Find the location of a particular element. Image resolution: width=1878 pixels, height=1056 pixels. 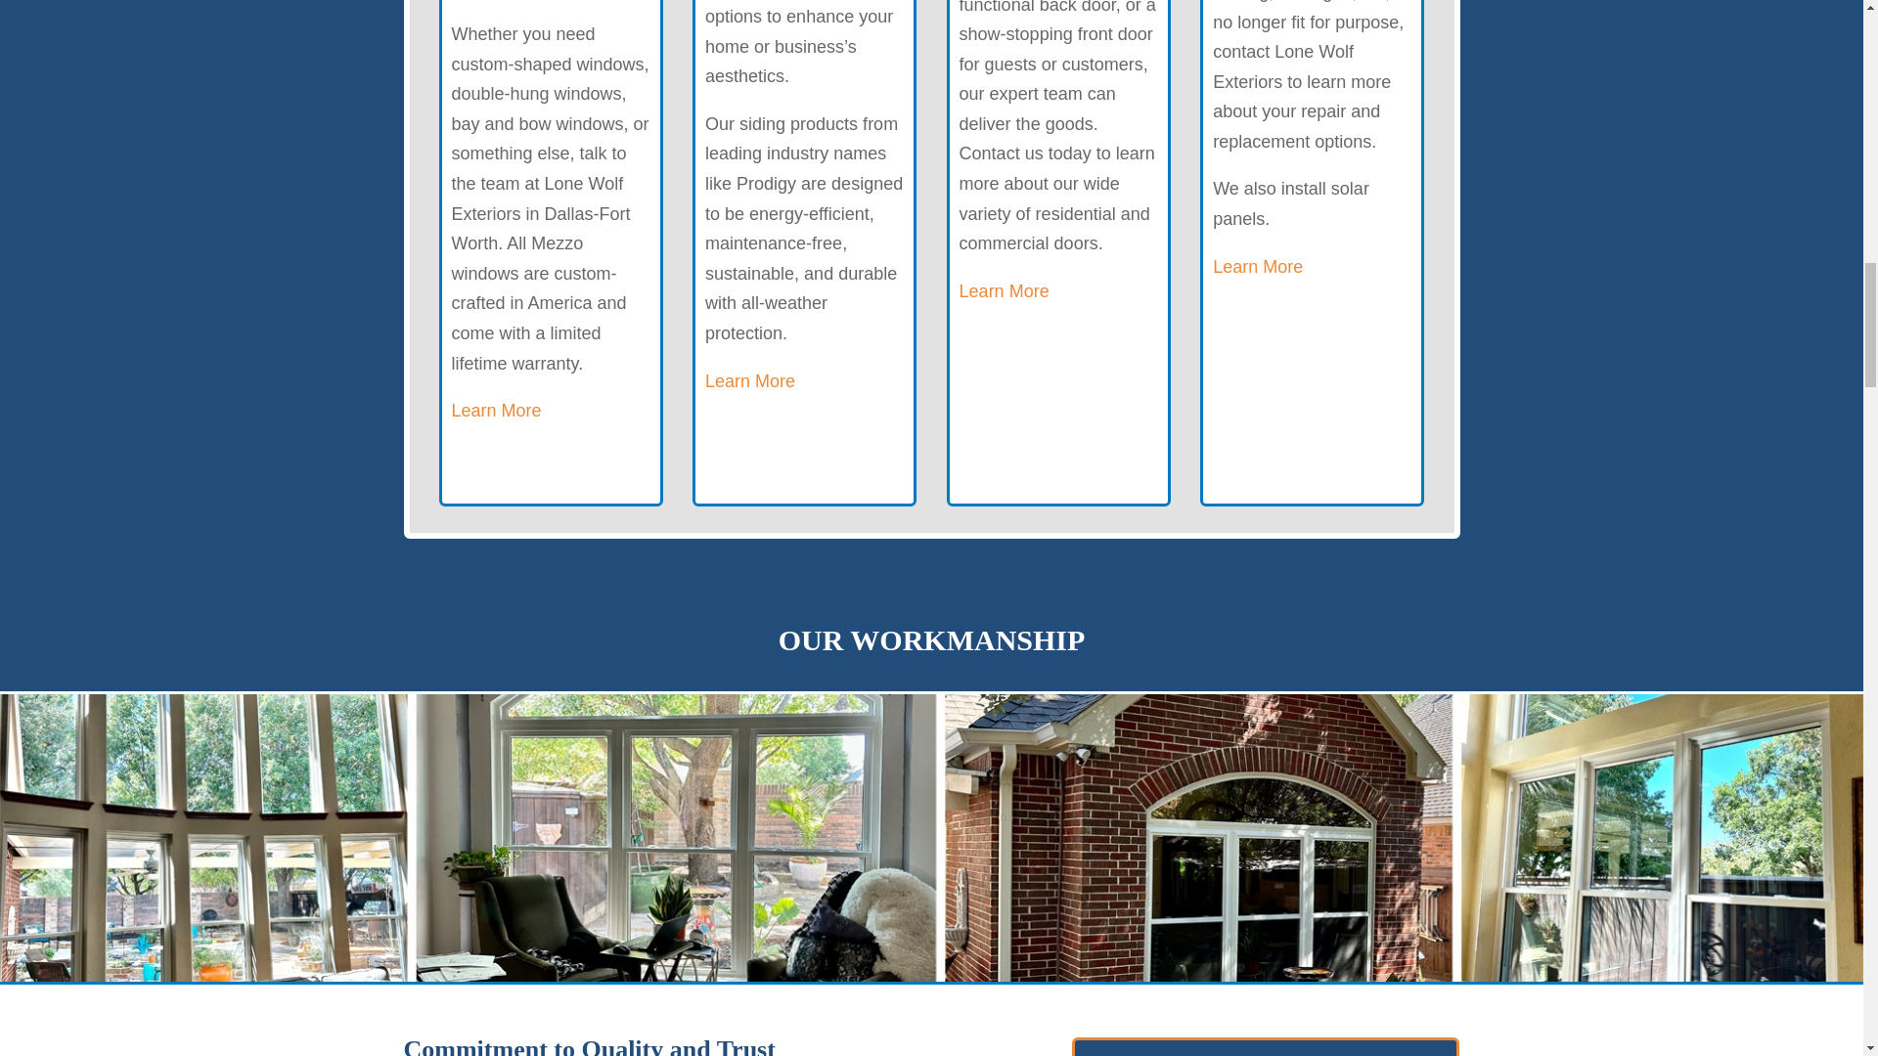

Learn More is located at coordinates (1005, 291).